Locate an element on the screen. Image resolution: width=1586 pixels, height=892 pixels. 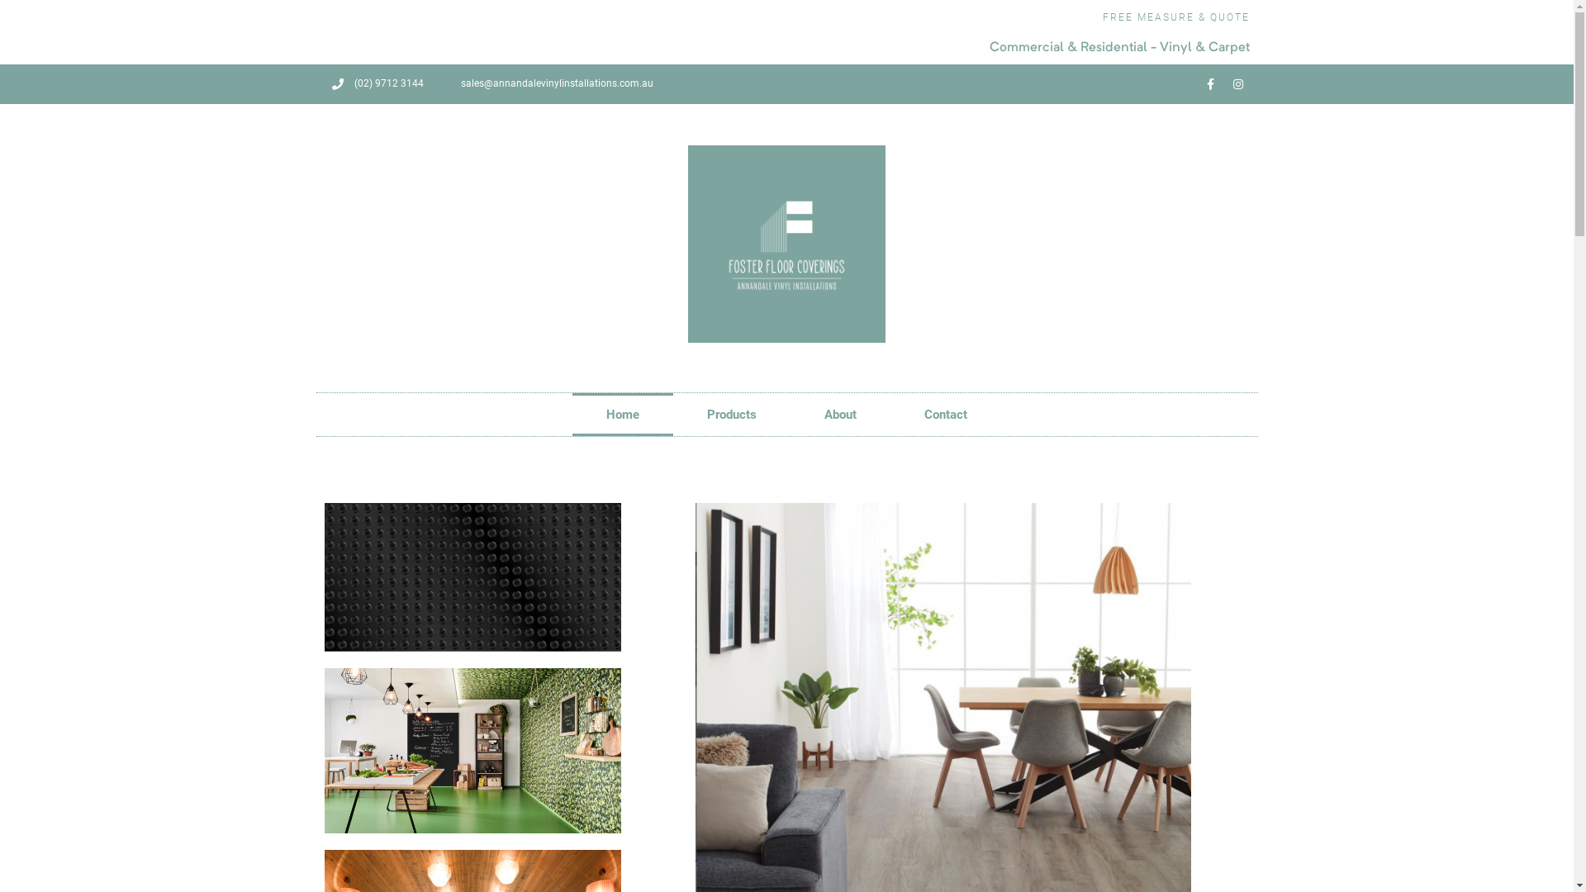
About is located at coordinates (841, 415).